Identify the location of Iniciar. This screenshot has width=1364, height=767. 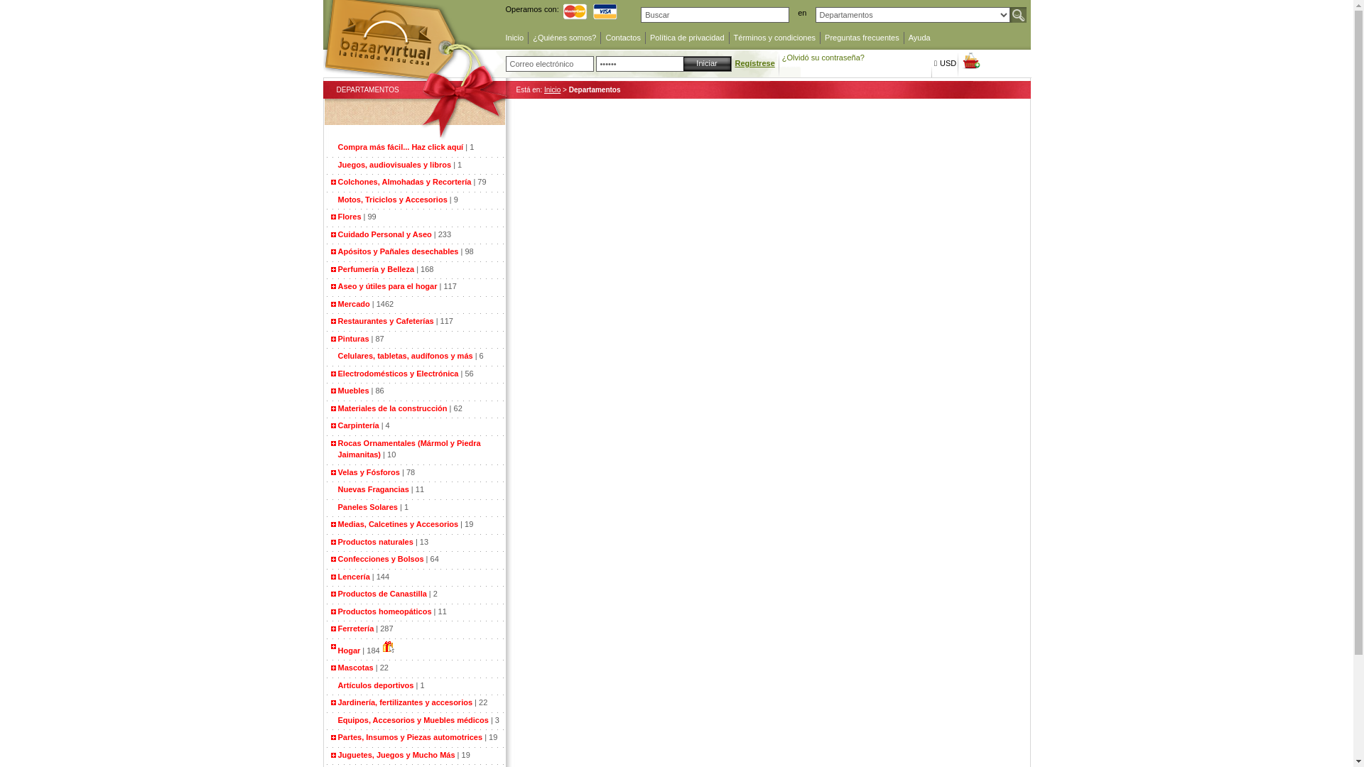
(708, 64).